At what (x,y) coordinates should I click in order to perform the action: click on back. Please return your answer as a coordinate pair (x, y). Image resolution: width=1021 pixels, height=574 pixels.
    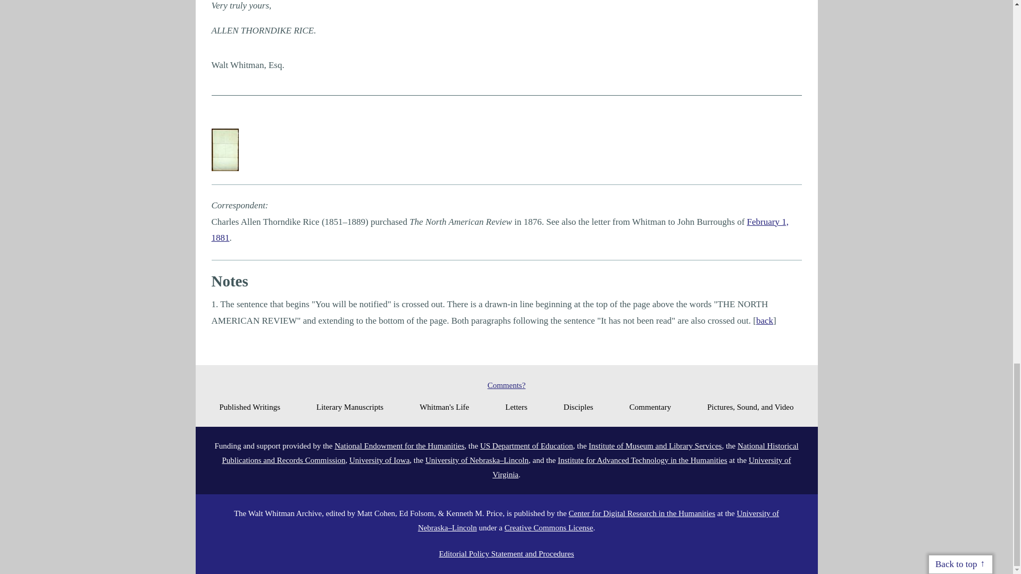
    Looking at the image, I should click on (765, 321).